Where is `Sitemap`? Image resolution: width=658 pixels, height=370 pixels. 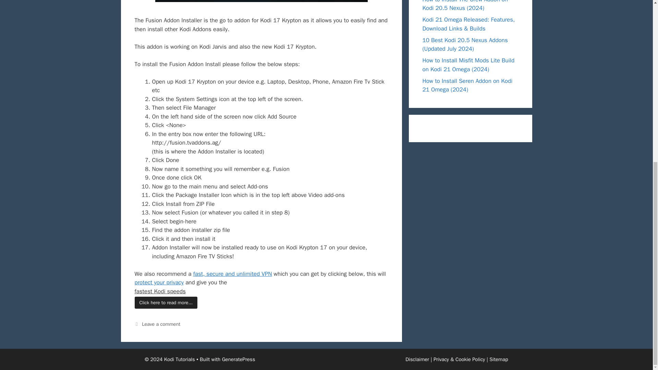 Sitemap is located at coordinates (499, 359).